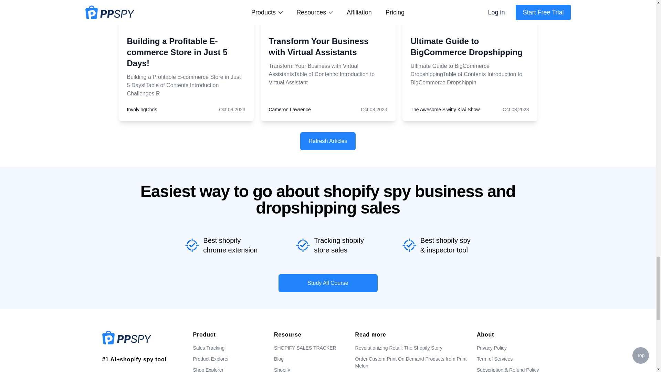 Image resolution: width=661 pixels, height=372 pixels. I want to click on Revolutionizing Retail: The Shopify Story, so click(168, 30).